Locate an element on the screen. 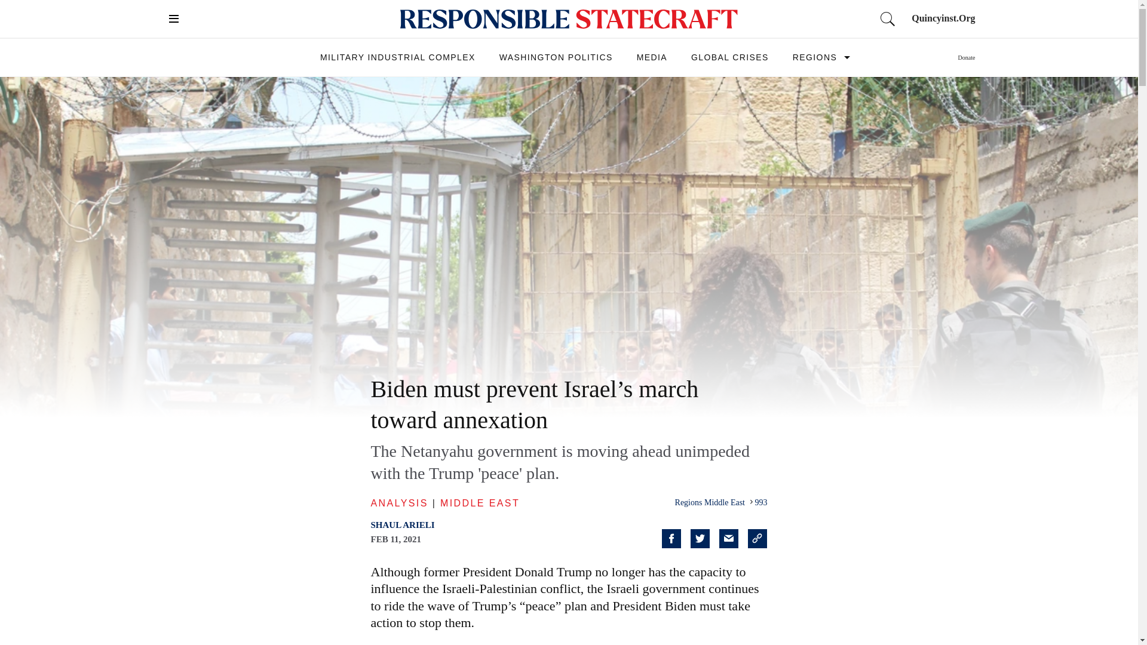 Image resolution: width=1147 pixels, height=645 pixels. ANALYSIS is located at coordinates (399, 503).